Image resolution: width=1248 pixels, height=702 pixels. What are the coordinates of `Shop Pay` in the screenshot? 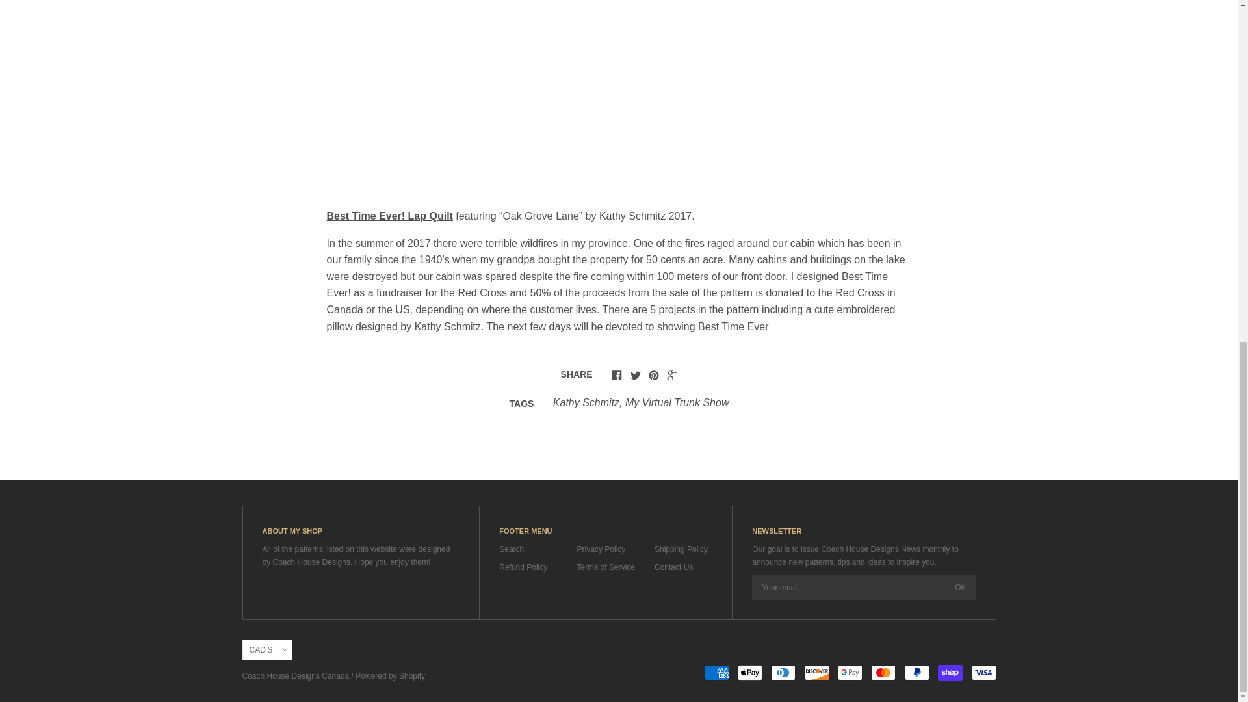 It's located at (950, 672).